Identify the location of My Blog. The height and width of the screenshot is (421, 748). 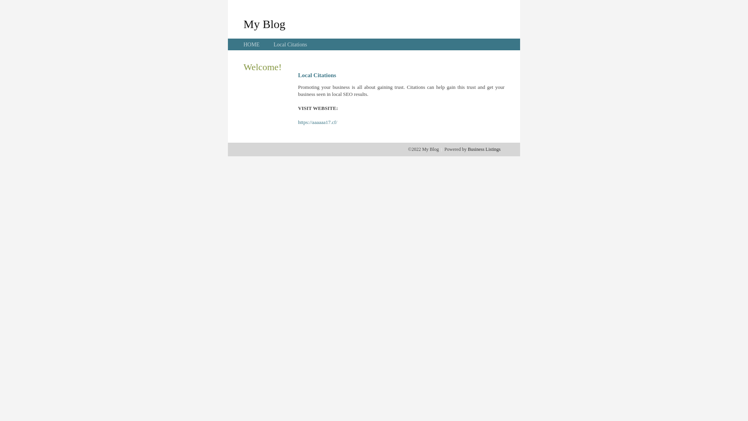
(265, 24).